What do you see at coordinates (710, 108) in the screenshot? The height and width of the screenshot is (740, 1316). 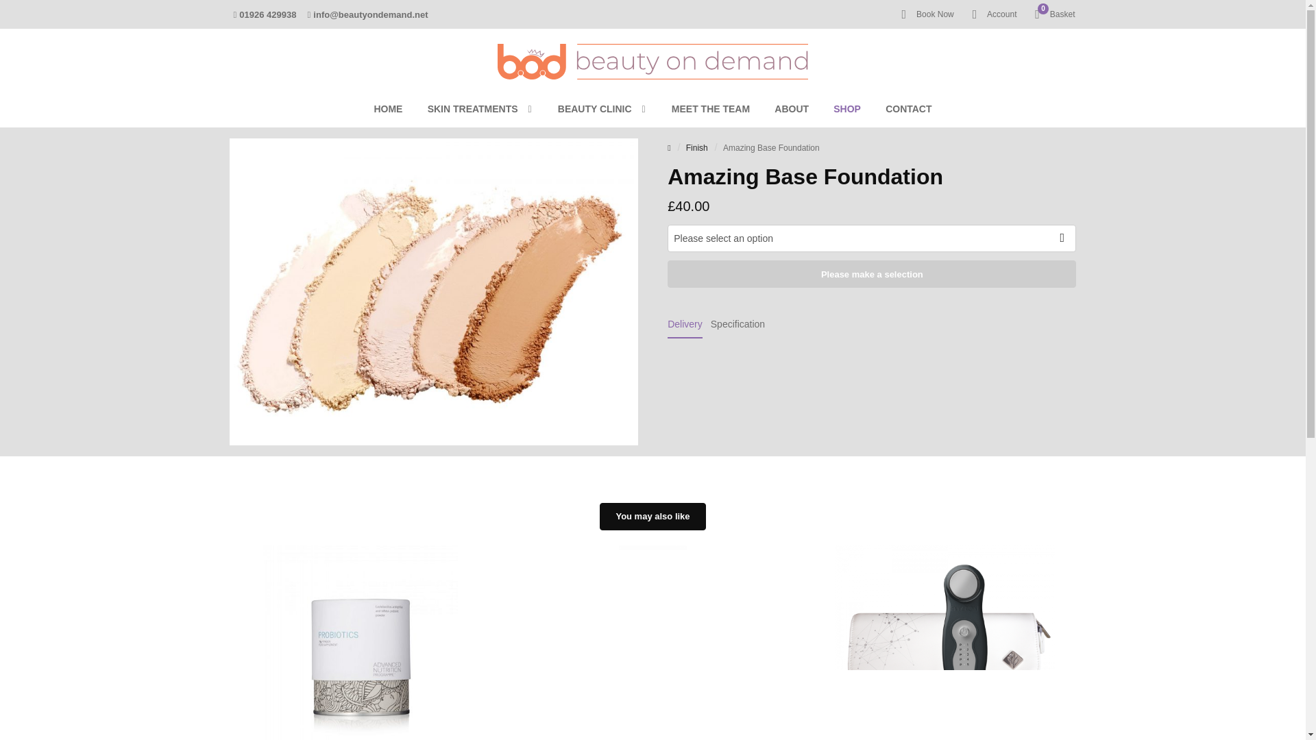 I see `Beauty on Demand` at bounding box center [710, 108].